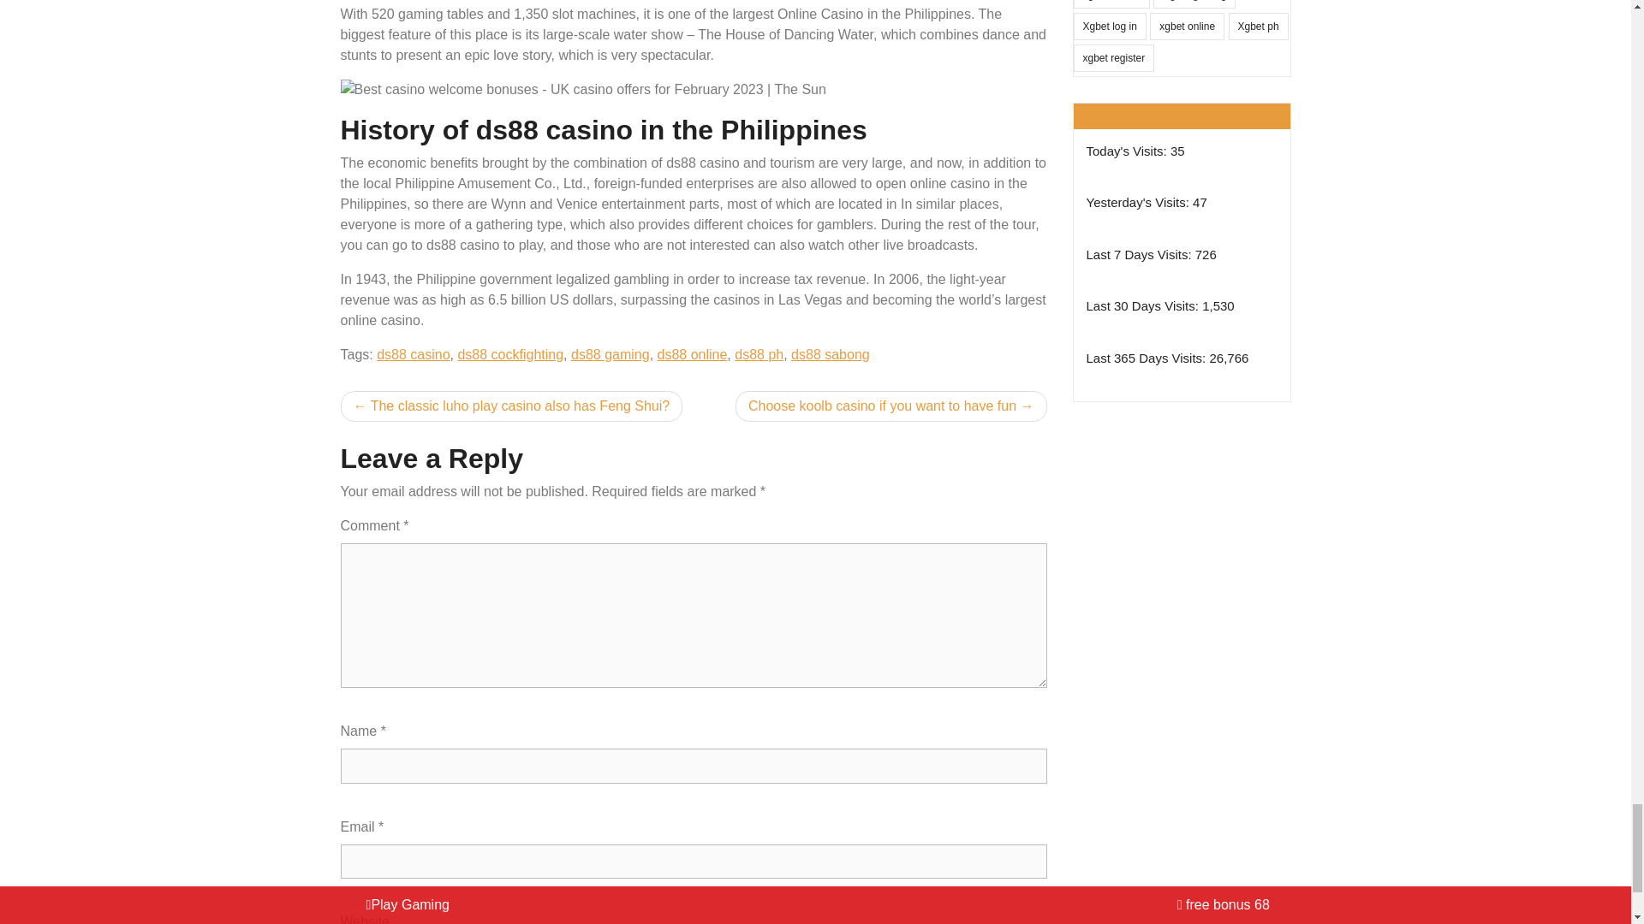 The height and width of the screenshot is (924, 1644). Describe the element at coordinates (510, 354) in the screenshot. I see `ds88 cockfighting` at that location.